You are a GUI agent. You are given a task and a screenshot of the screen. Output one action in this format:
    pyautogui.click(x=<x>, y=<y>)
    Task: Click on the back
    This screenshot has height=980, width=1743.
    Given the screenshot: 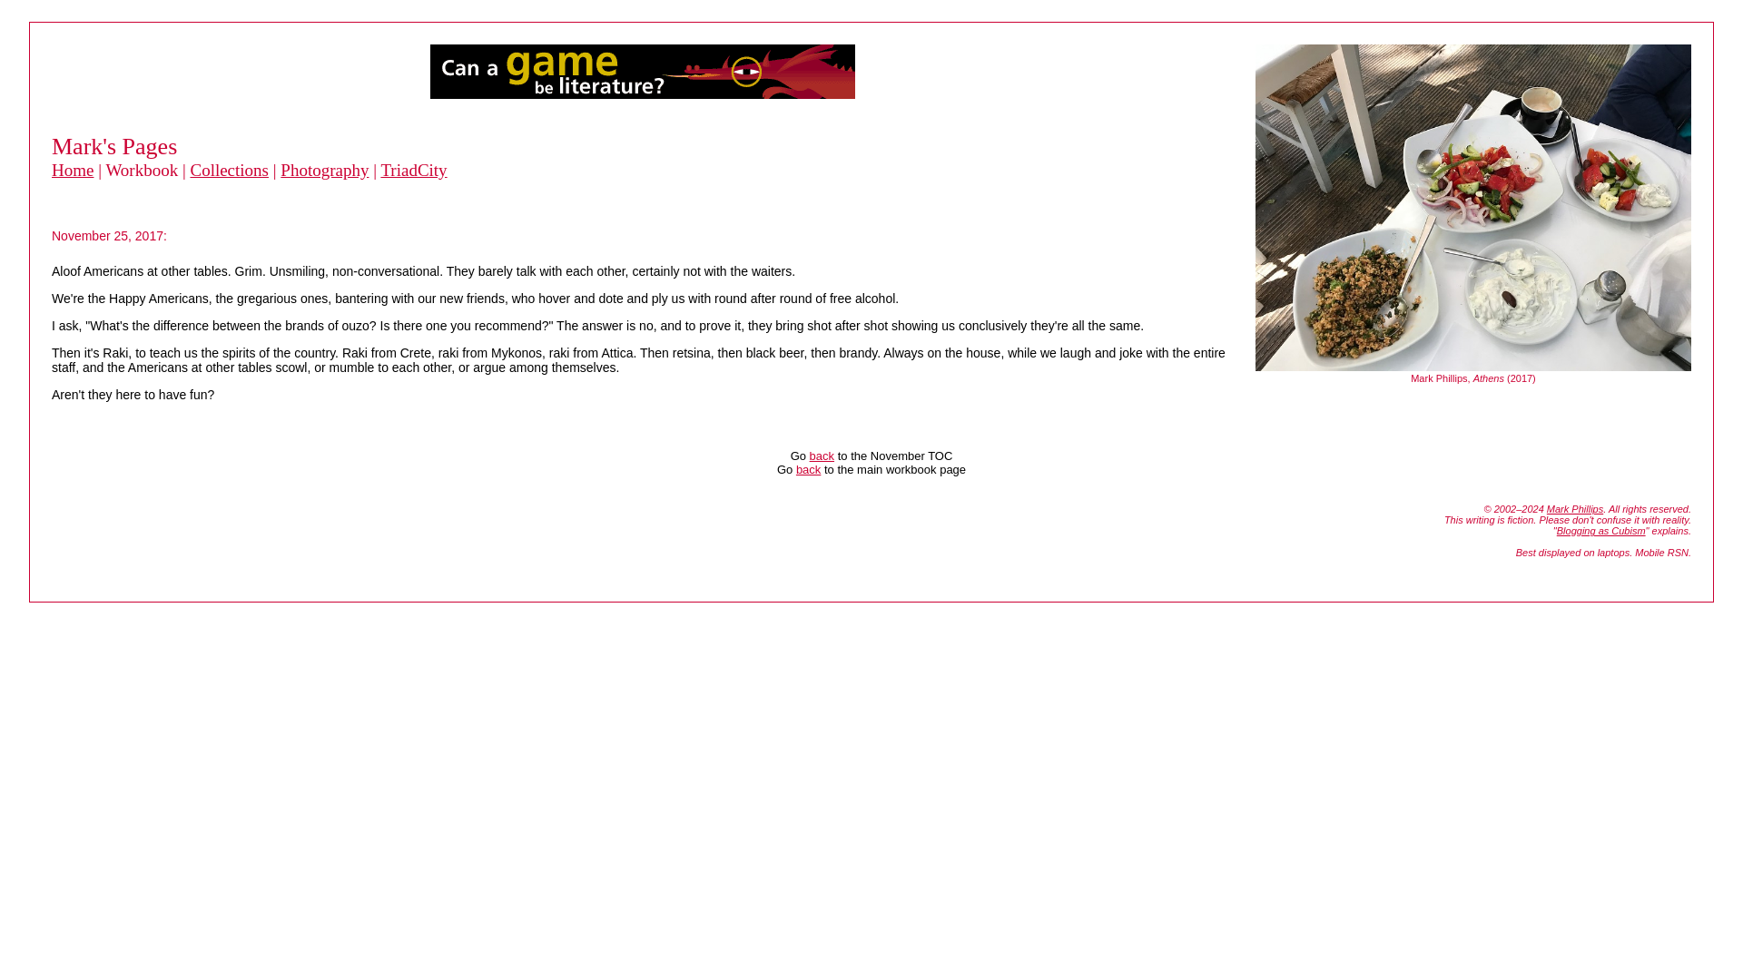 What is the action you would take?
    pyautogui.click(x=822, y=456)
    